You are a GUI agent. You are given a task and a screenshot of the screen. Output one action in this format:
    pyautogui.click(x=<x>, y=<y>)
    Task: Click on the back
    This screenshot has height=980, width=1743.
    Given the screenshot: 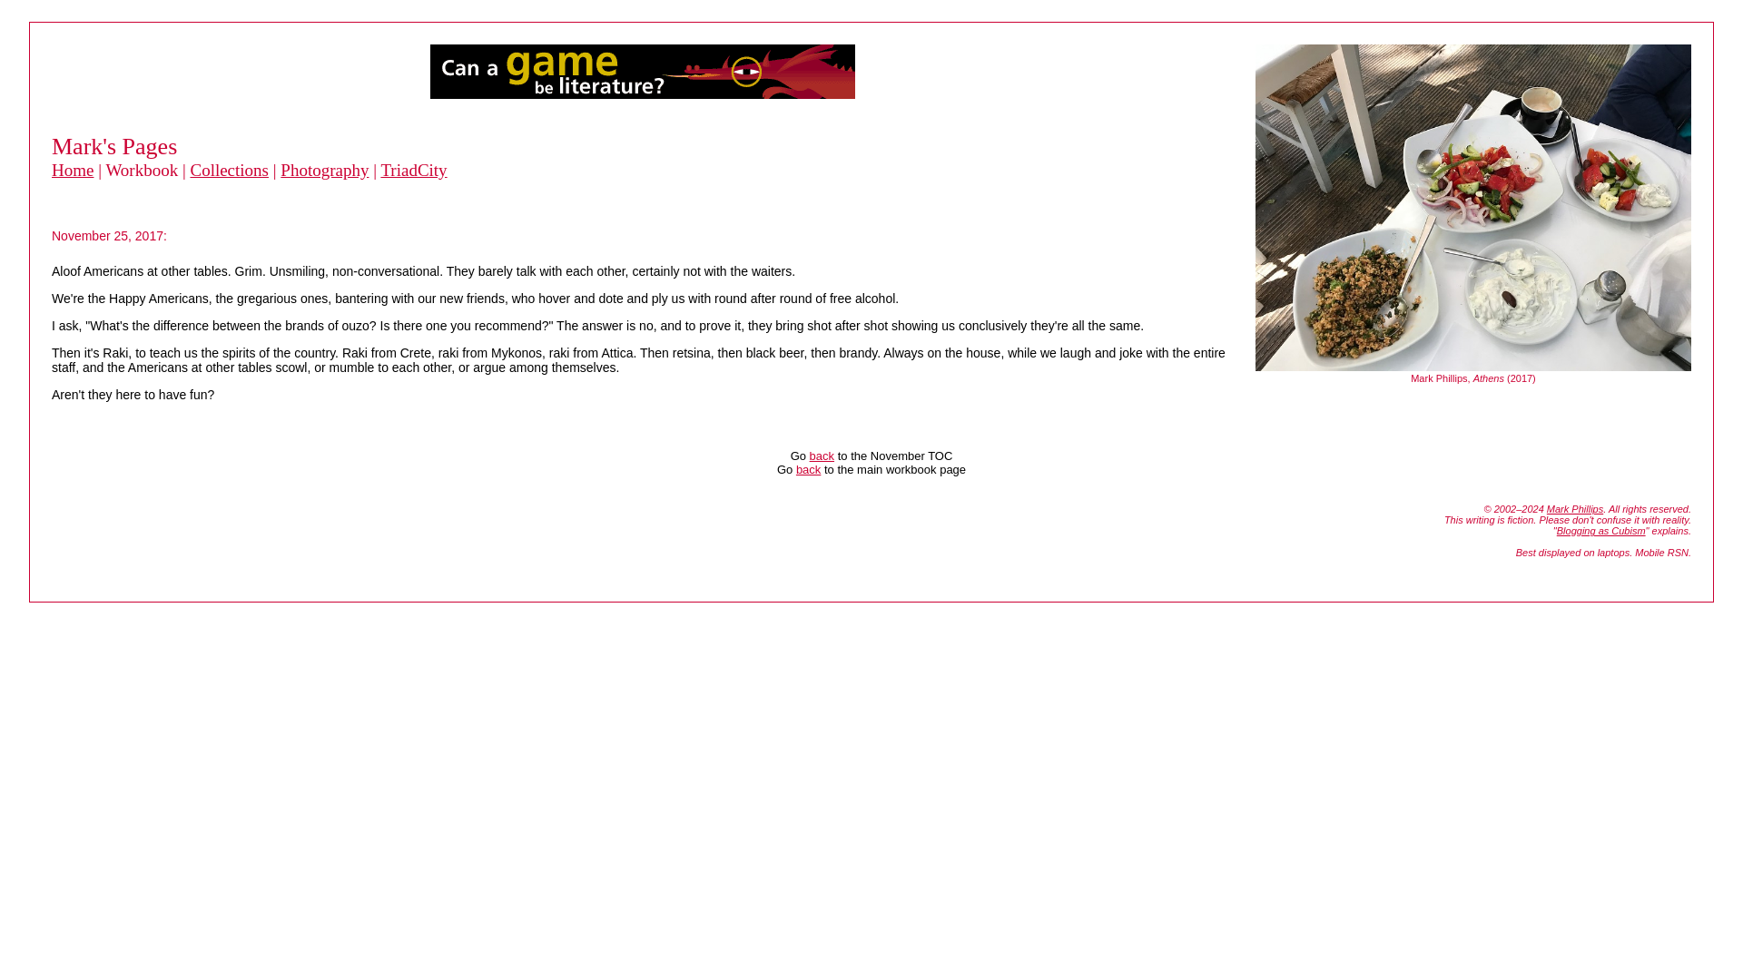 What is the action you would take?
    pyautogui.click(x=822, y=456)
    